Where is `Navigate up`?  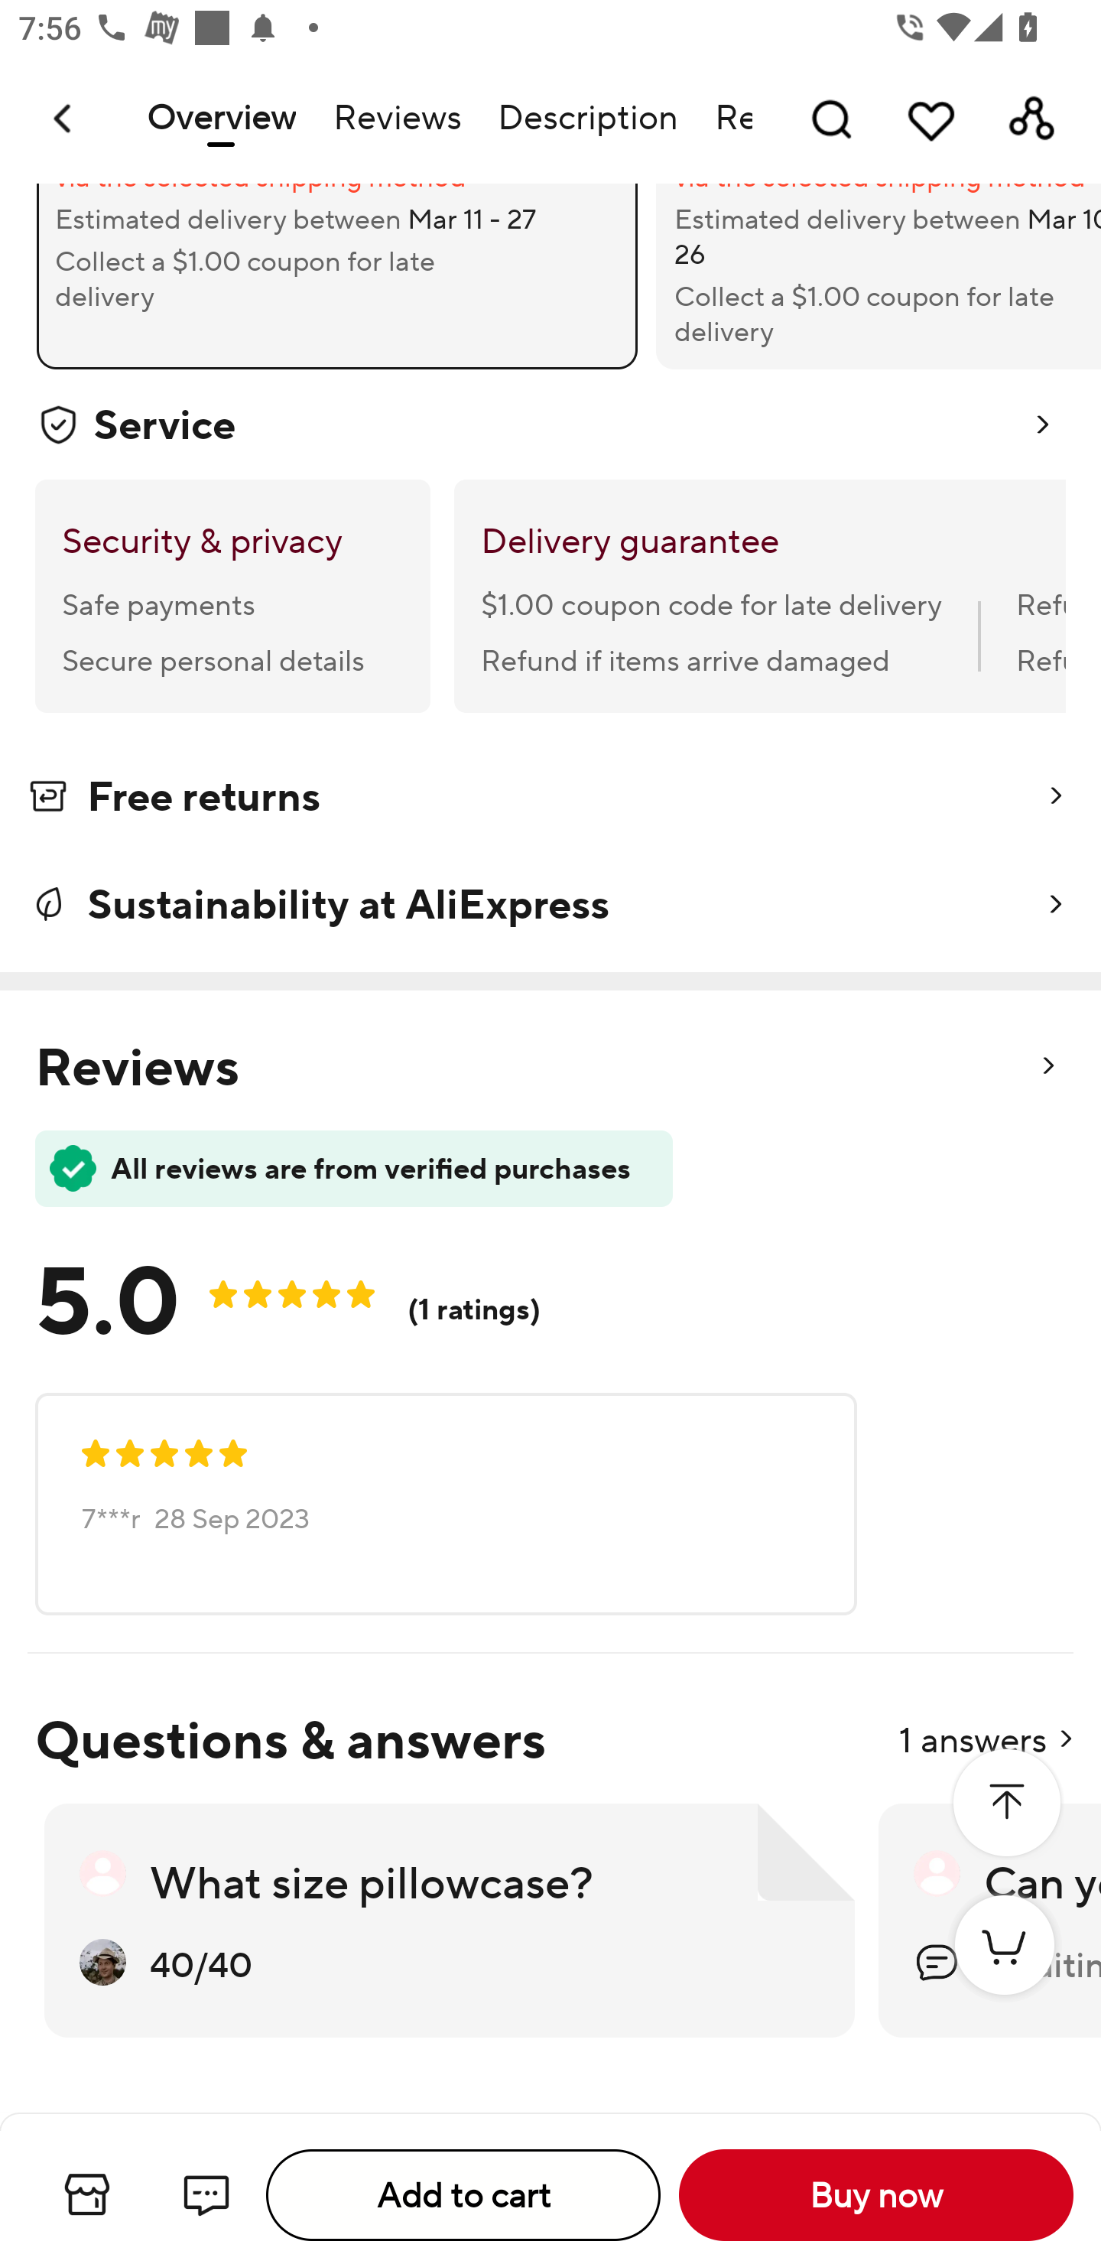
Navigate up is located at coordinates (64, 119).